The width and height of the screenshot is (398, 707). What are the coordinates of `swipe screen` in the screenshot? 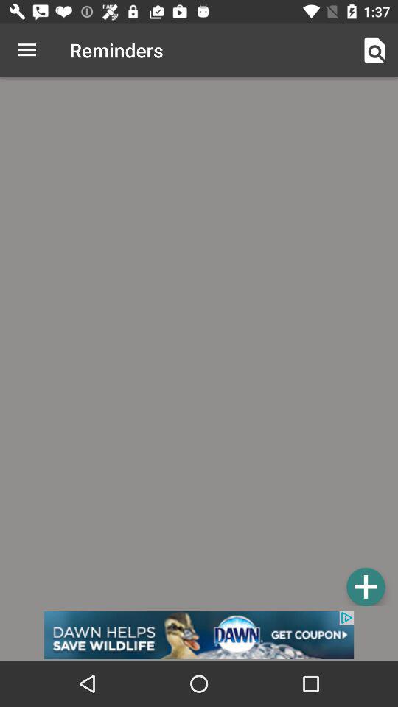 It's located at (199, 344).